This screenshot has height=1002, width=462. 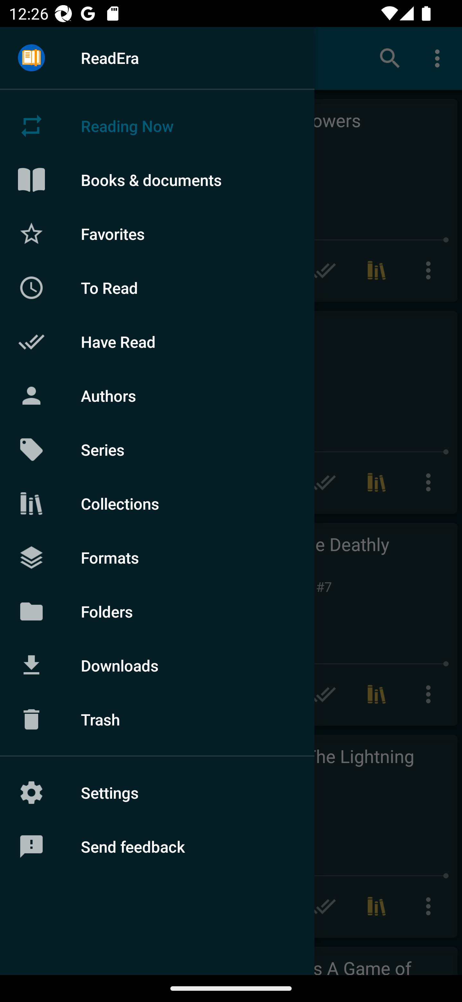 What do you see at coordinates (157, 719) in the screenshot?
I see `Trash` at bounding box center [157, 719].